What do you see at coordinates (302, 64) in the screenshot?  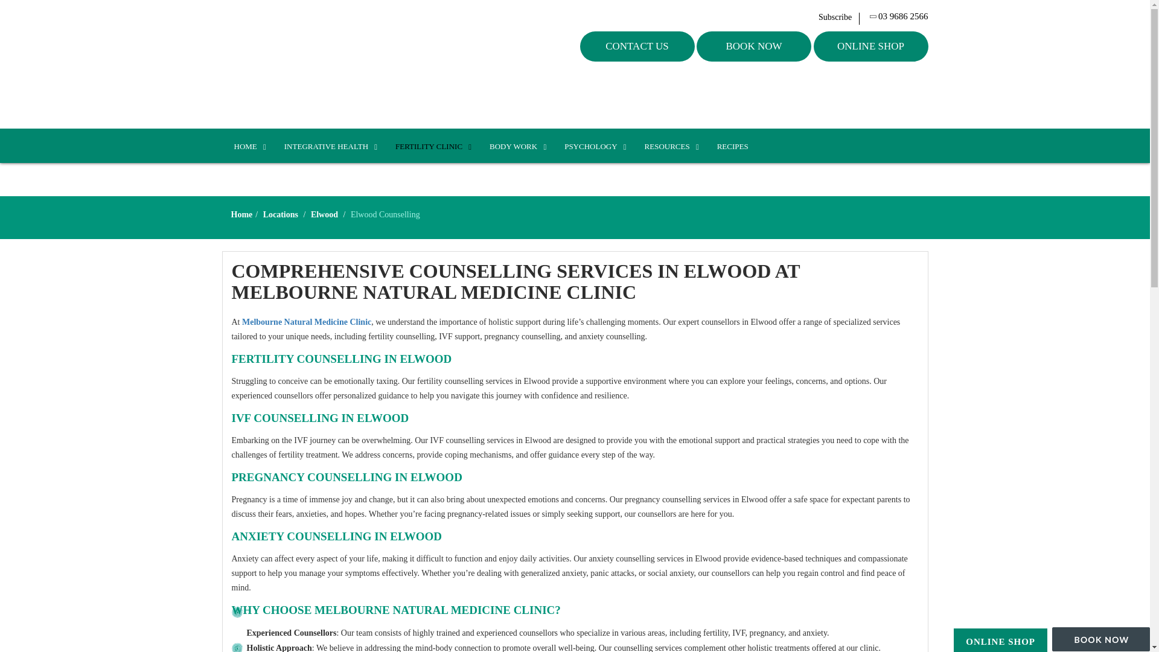 I see `Natural Medicine Dispensary` at bounding box center [302, 64].